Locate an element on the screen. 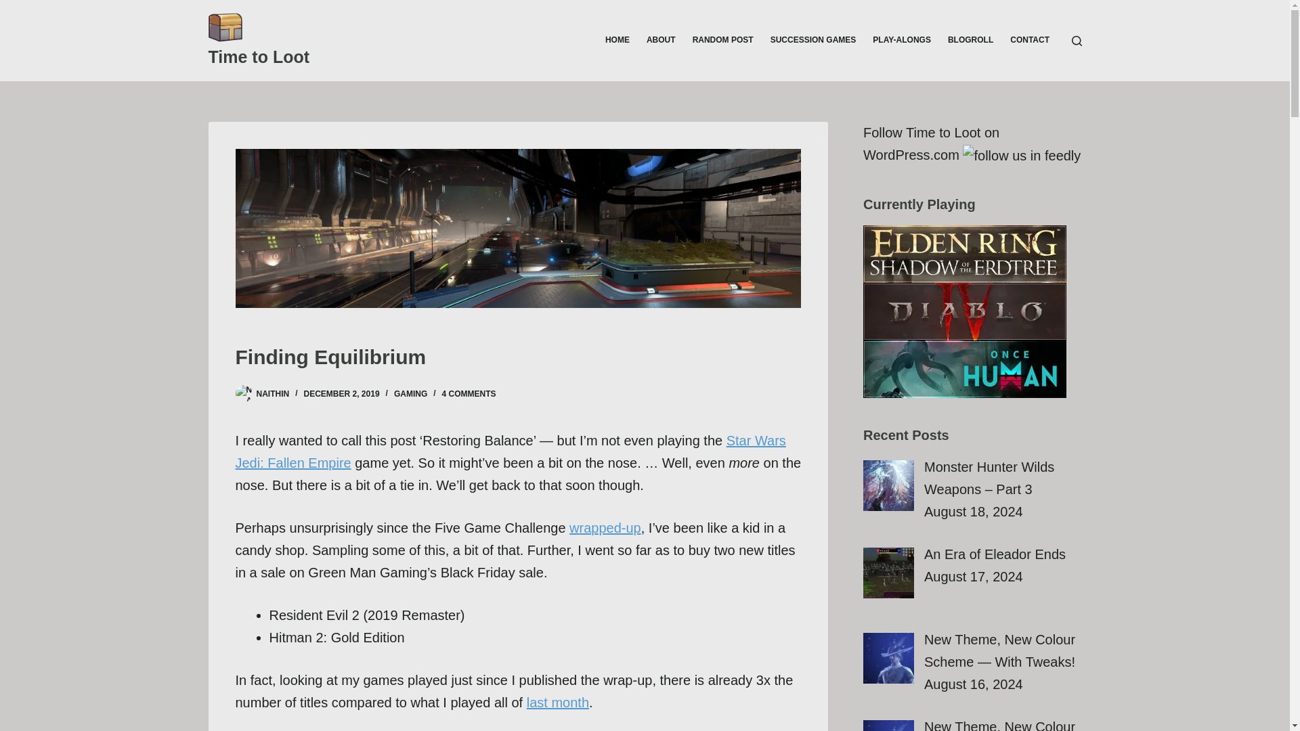 Image resolution: width=1300 pixels, height=731 pixels. Time to Loot is located at coordinates (259, 57).